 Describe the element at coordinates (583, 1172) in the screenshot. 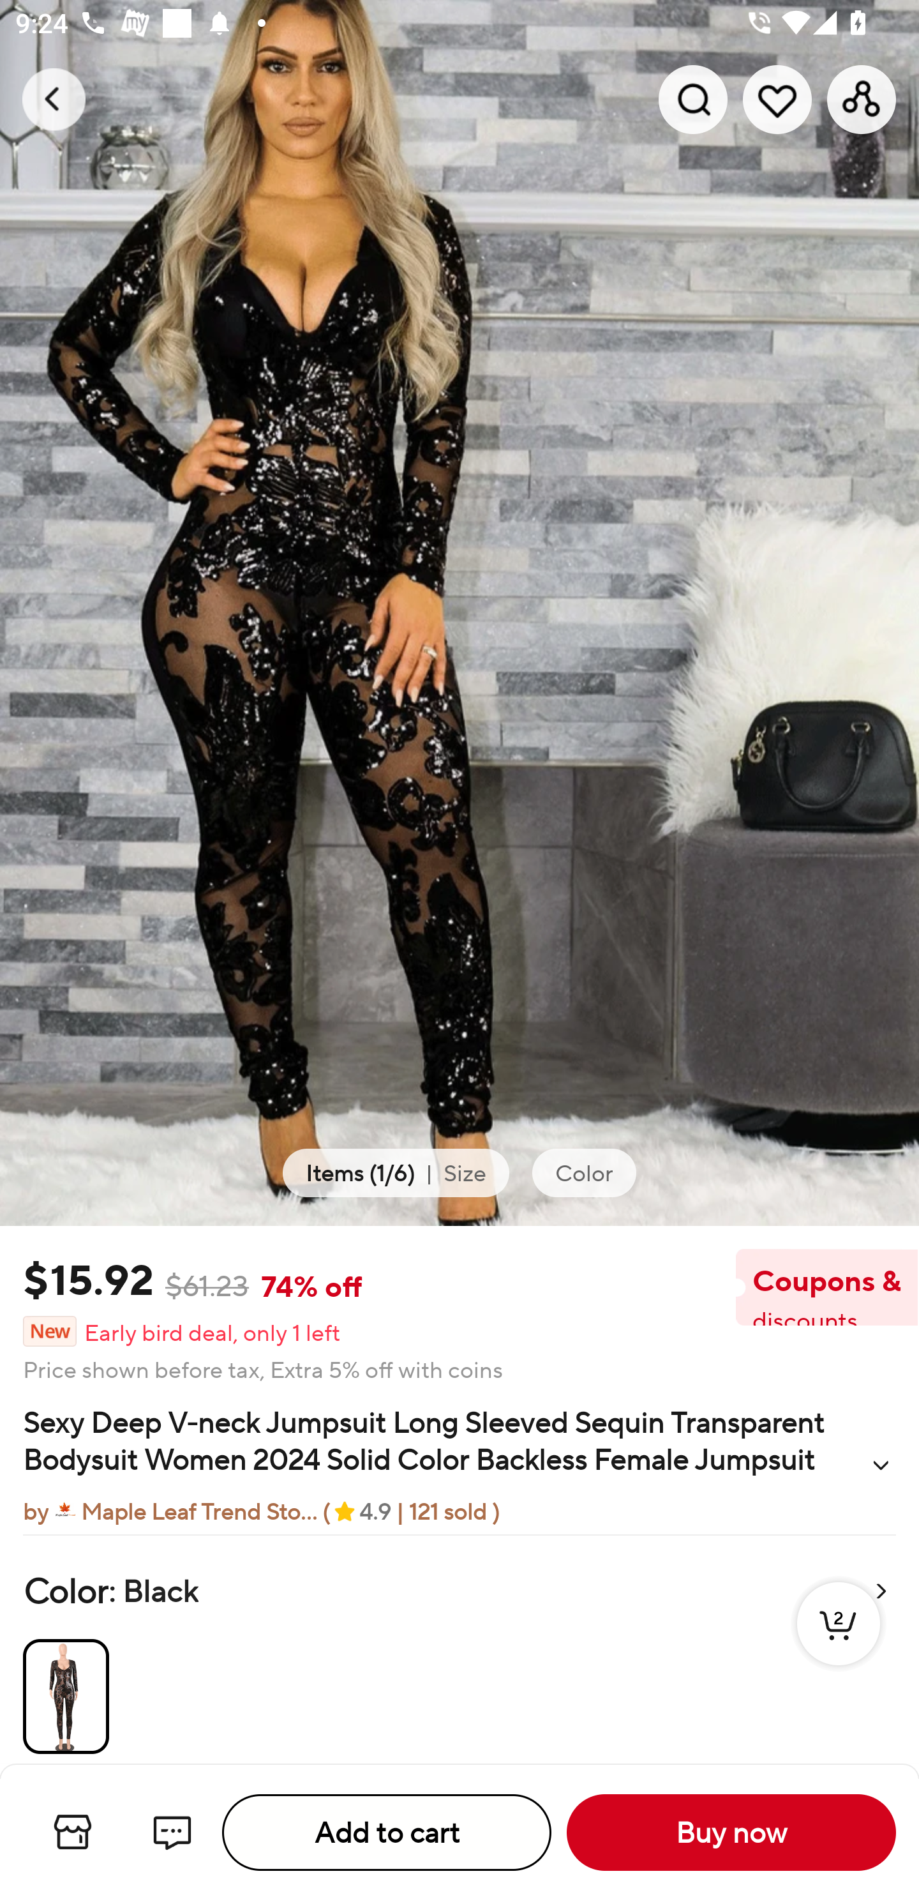

I see `Color` at that location.